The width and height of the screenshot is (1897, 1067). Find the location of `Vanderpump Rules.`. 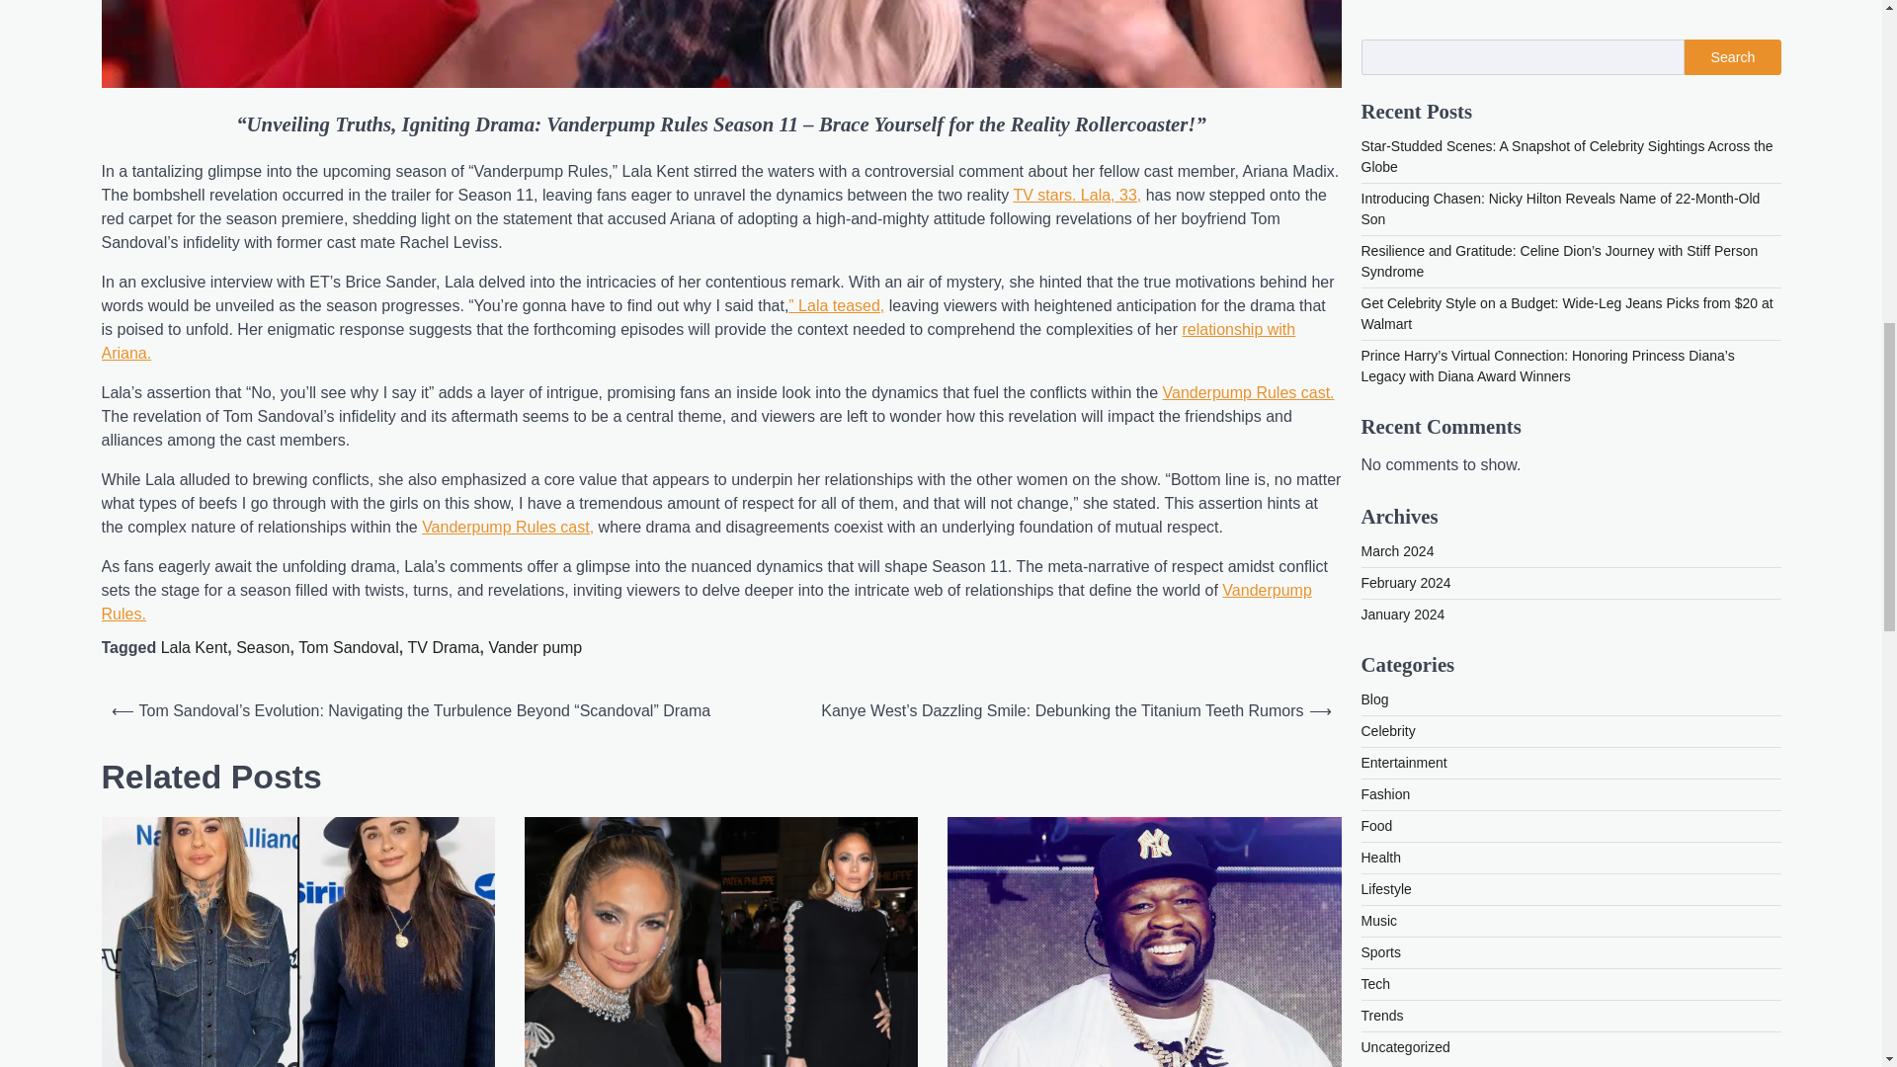

Vanderpump Rules. is located at coordinates (705, 601).